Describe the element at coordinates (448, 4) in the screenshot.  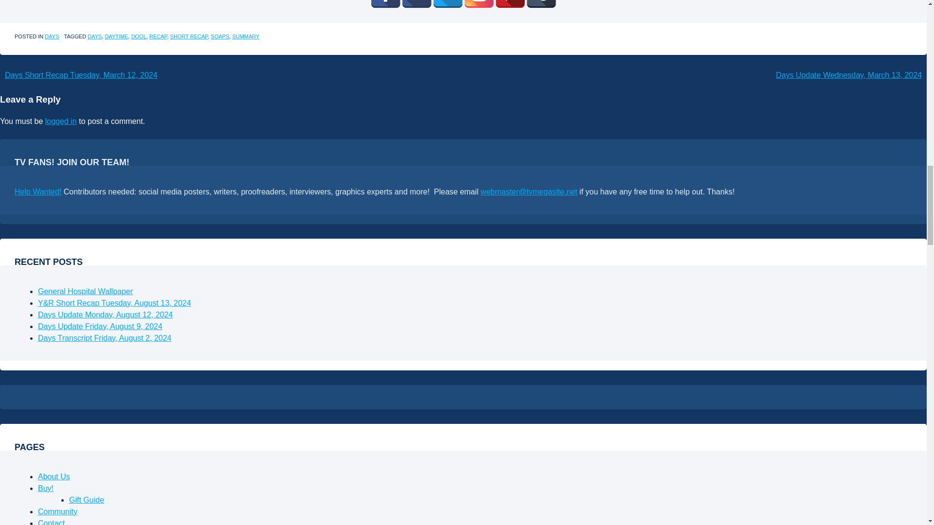
I see `Twitter` at that location.